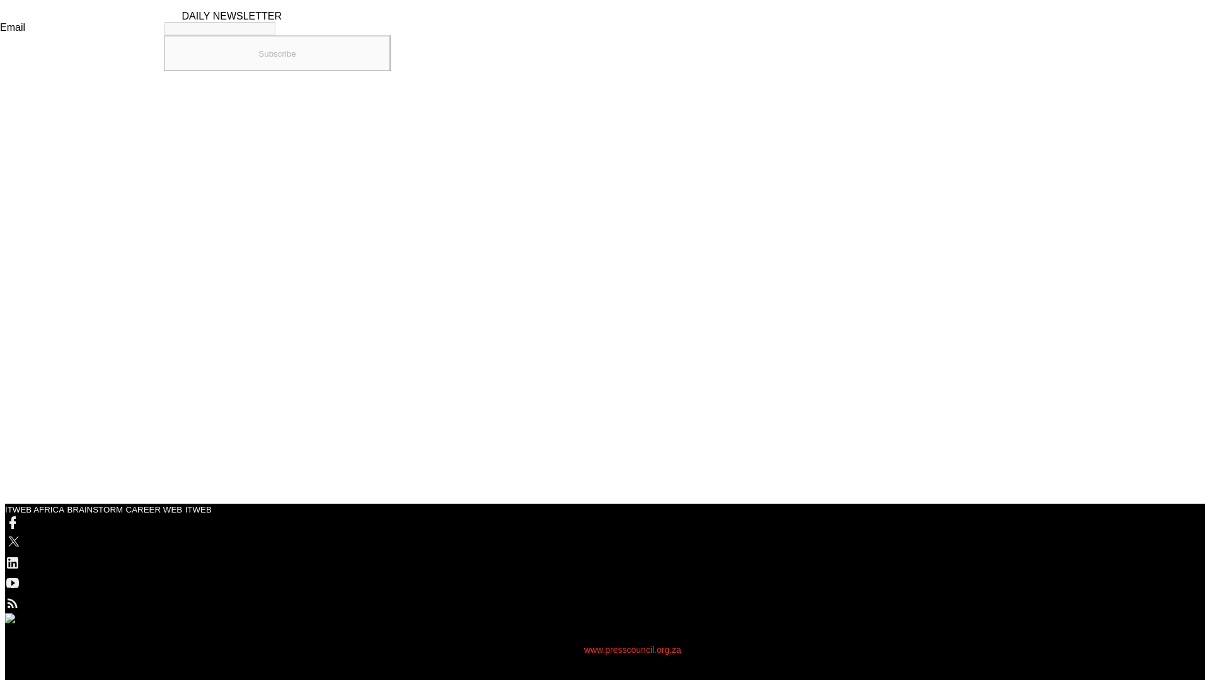 Image resolution: width=1210 pixels, height=680 pixels. What do you see at coordinates (408, 583) in the screenshot?
I see `Youtube play icon` at bounding box center [408, 583].